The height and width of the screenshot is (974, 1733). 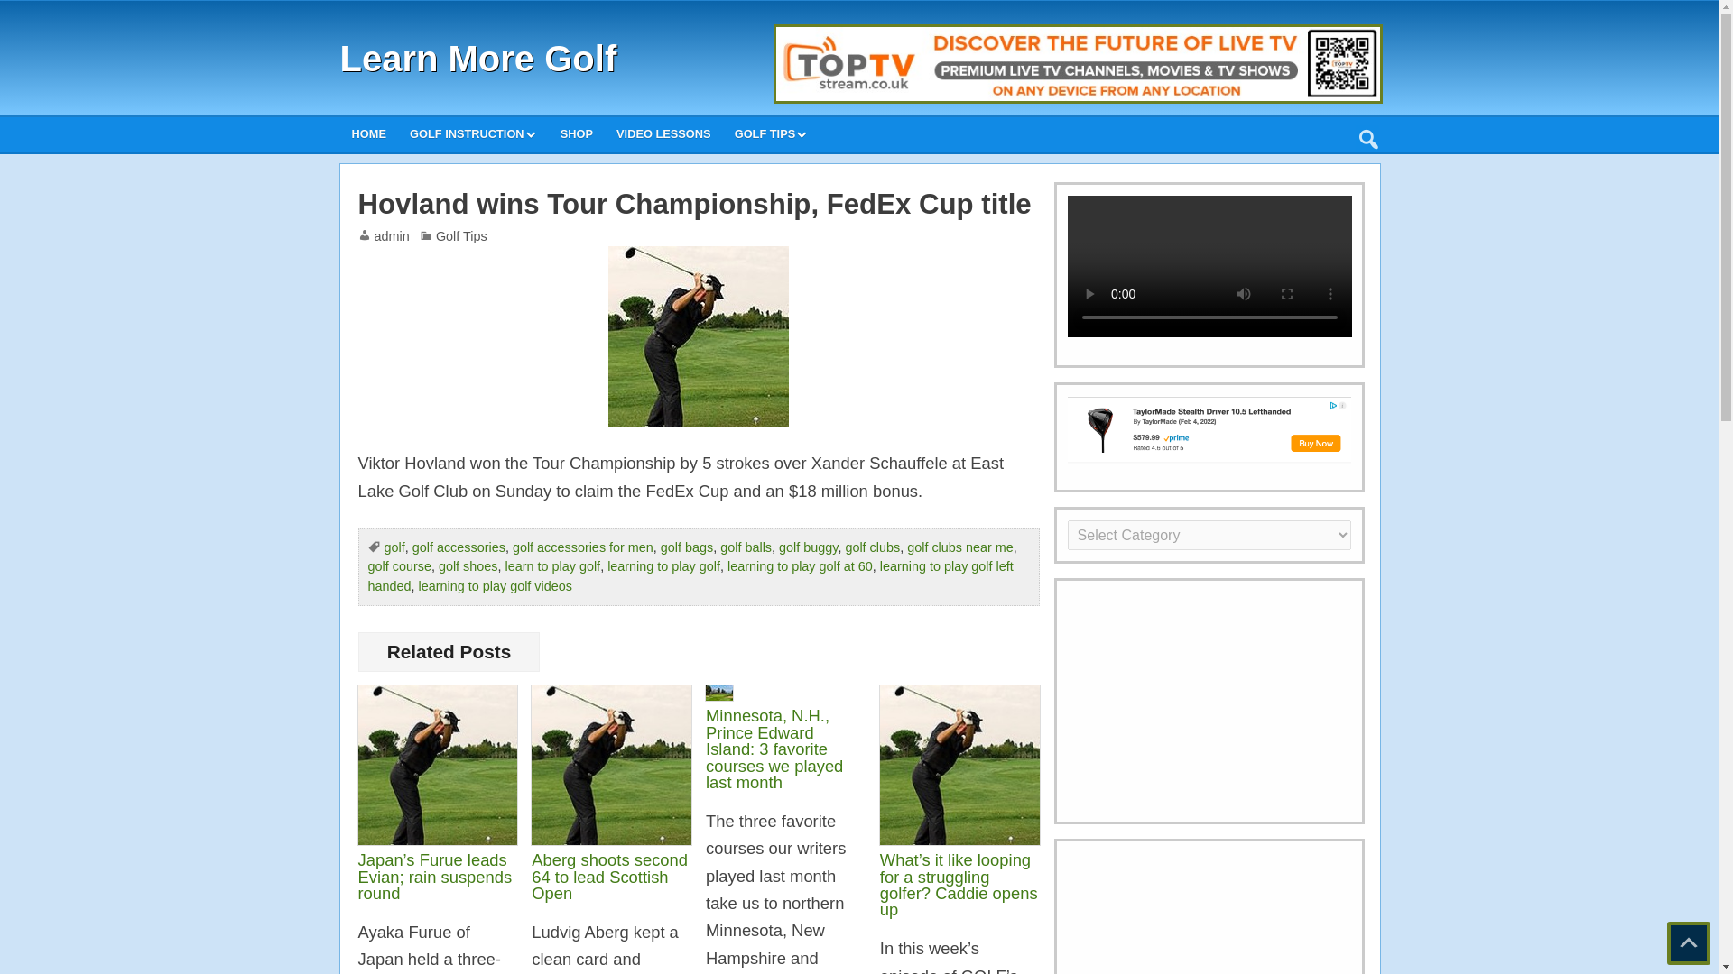 I want to click on Golf Tips, so click(x=461, y=236).